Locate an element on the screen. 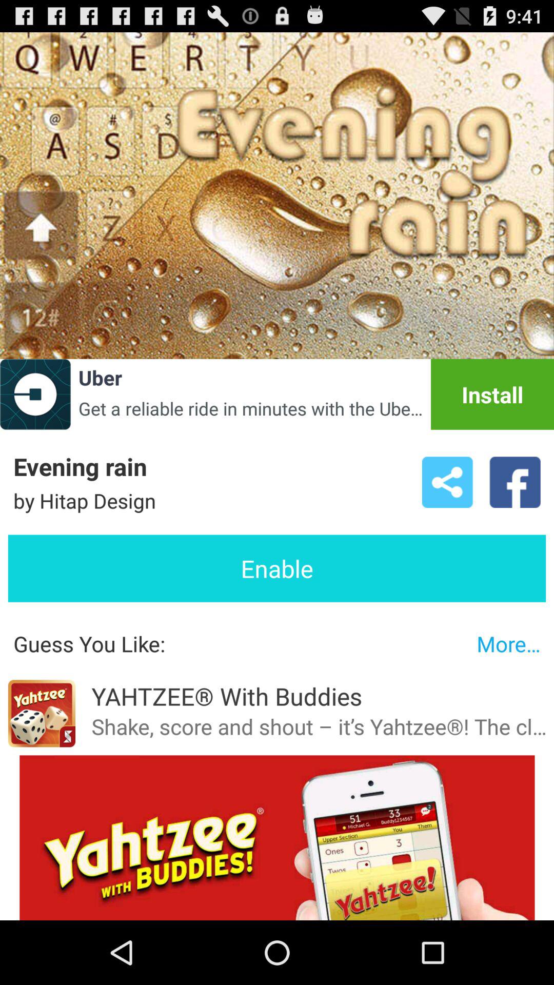  select the icon below install is located at coordinates (447, 482).